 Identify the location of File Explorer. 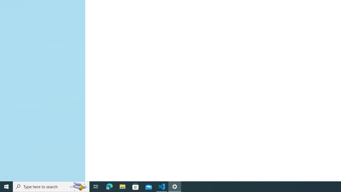
(123, 187).